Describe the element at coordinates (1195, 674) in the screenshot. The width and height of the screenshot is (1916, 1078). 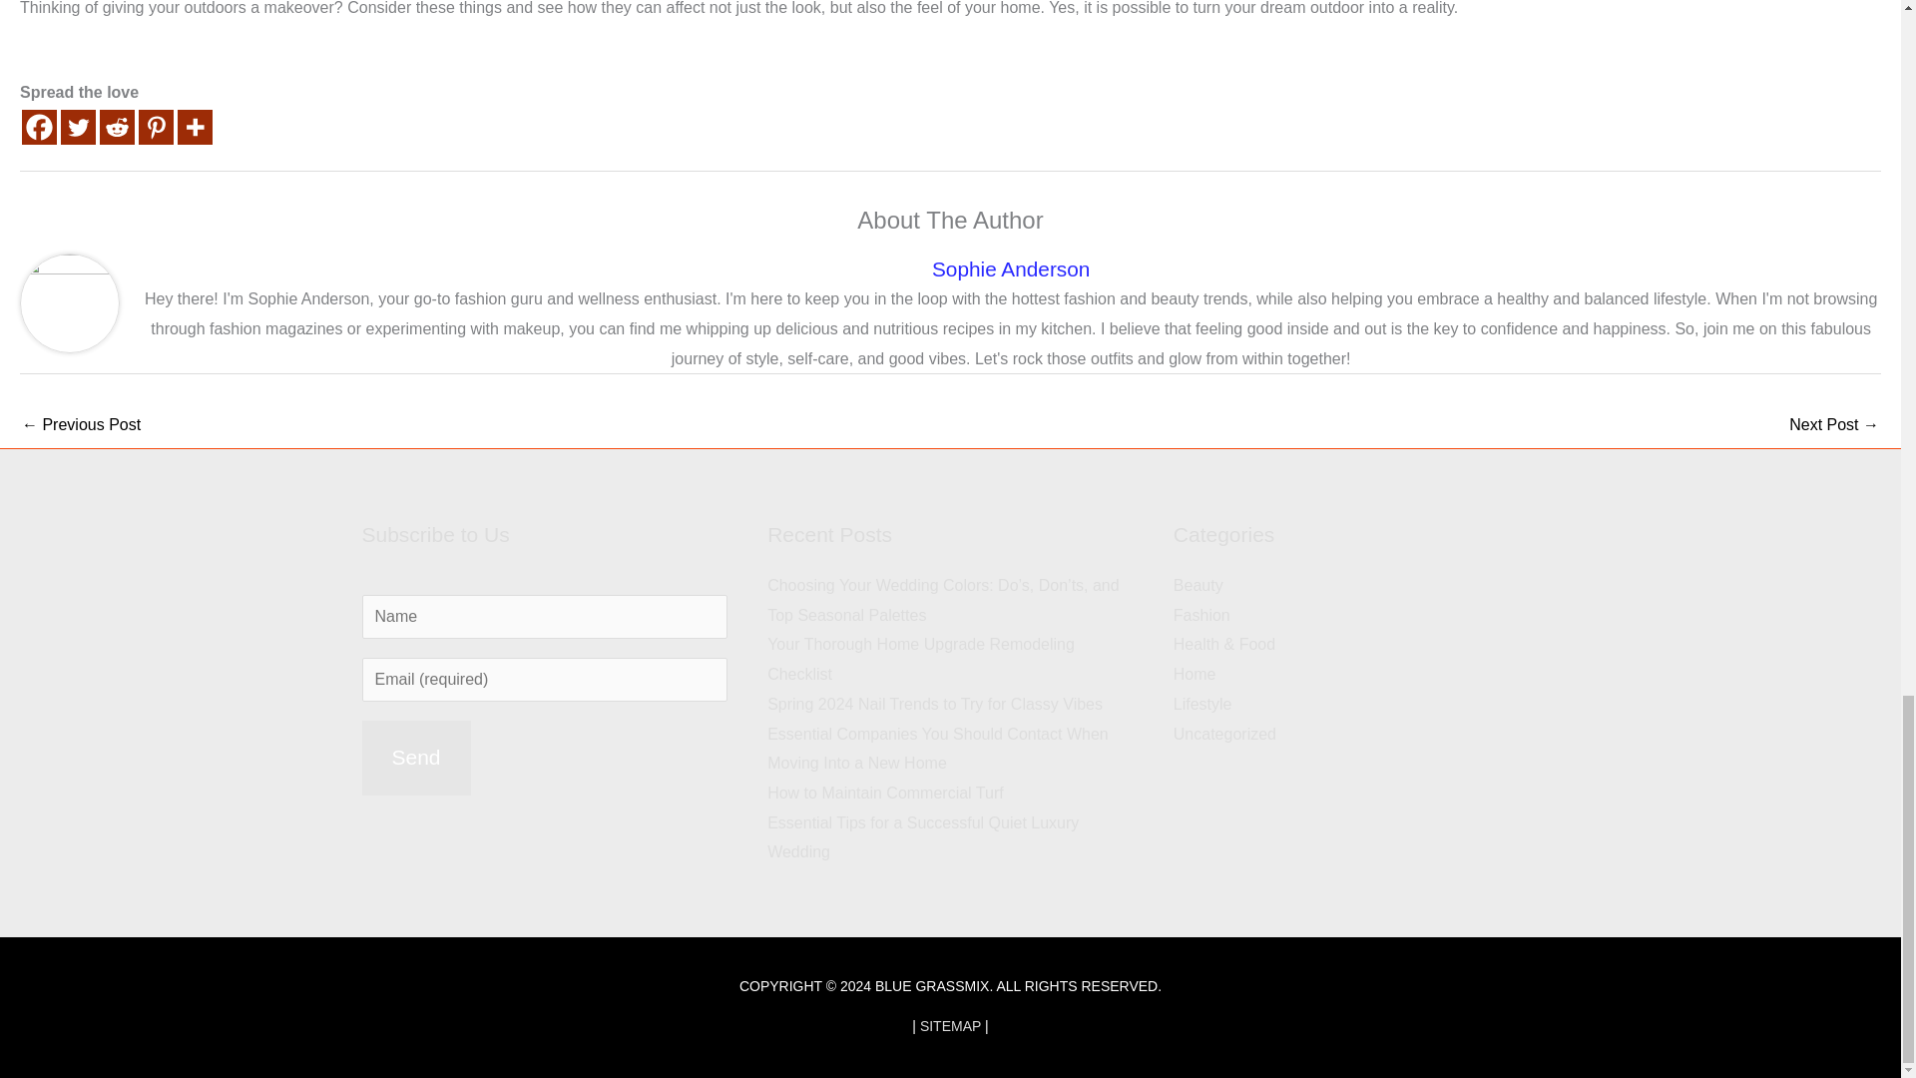
I see `Home` at that location.